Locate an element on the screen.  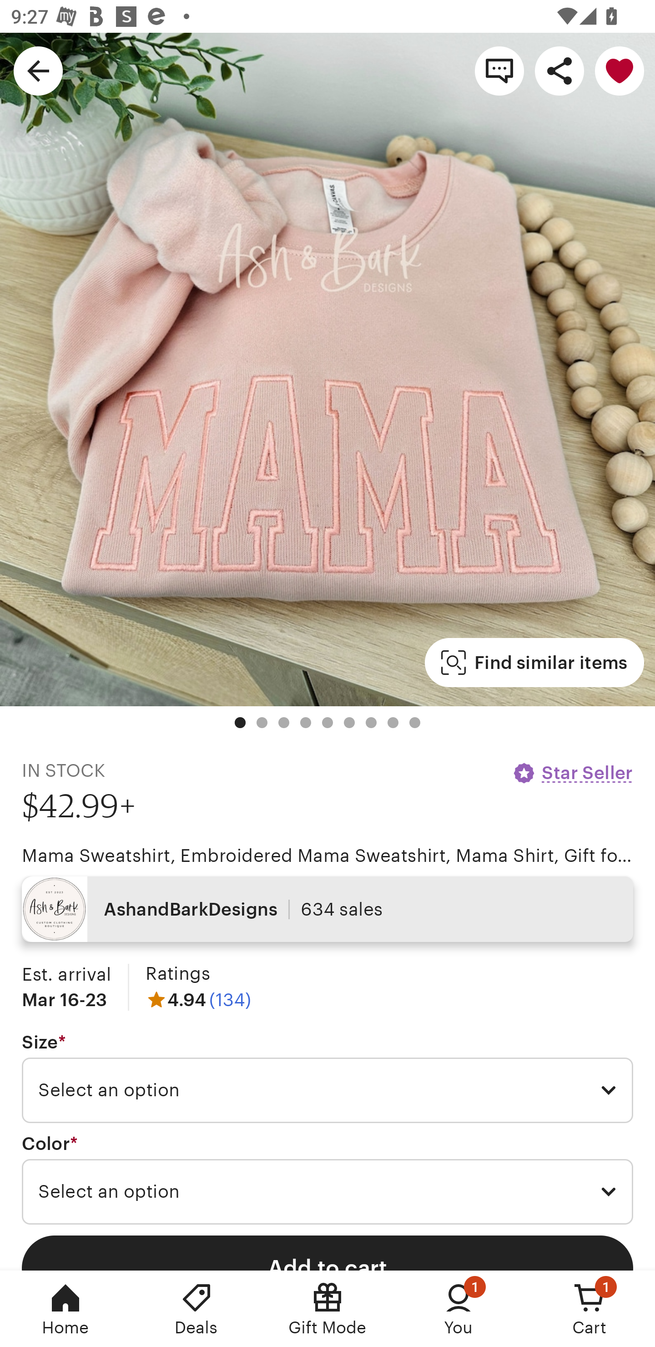
Size * Required Select an option is located at coordinates (327, 1078).